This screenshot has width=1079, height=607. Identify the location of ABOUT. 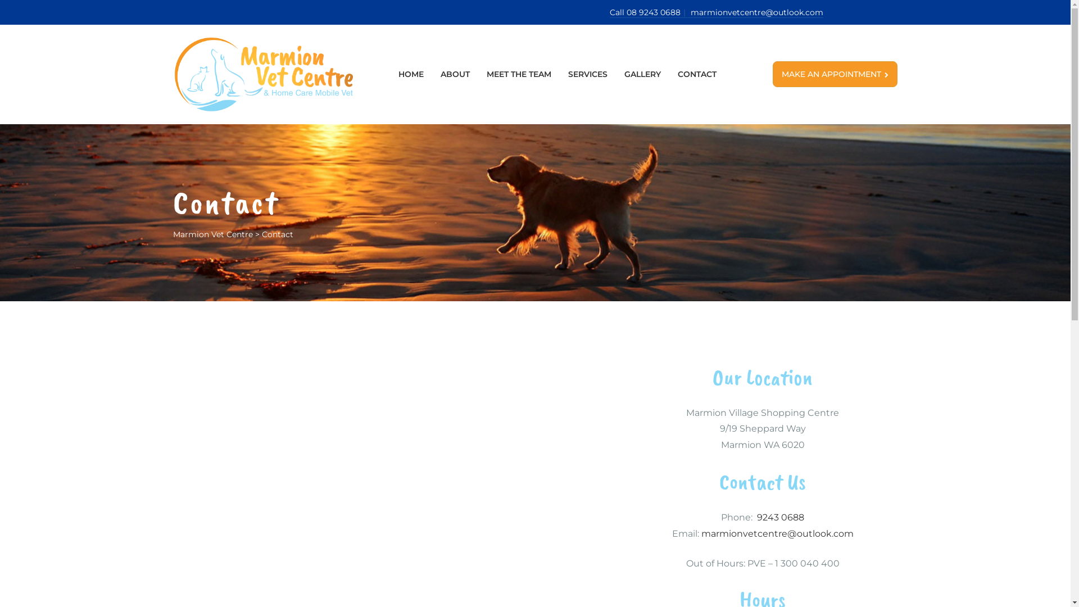
(455, 74).